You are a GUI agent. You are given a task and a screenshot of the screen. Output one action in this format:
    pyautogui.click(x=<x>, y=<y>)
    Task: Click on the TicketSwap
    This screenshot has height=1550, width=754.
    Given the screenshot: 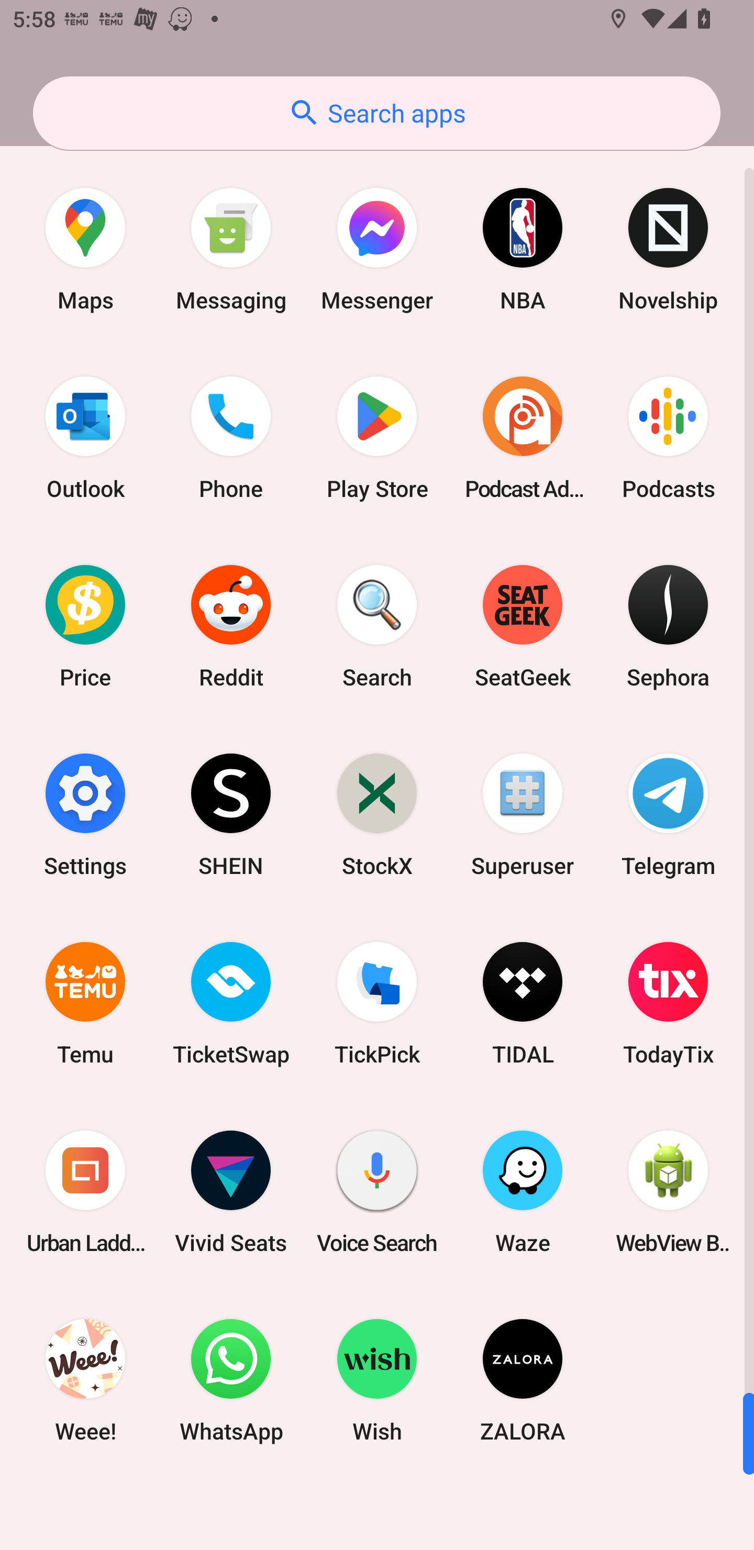 What is the action you would take?
    pyautogui.click(x=231, y=1002)
    